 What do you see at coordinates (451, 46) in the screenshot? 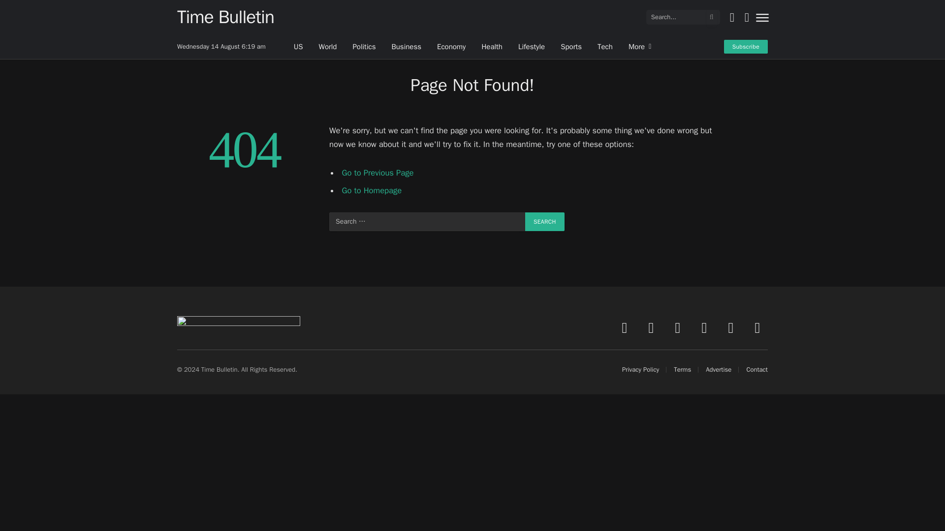
I see `Economy` at bounding box center [451, 46].